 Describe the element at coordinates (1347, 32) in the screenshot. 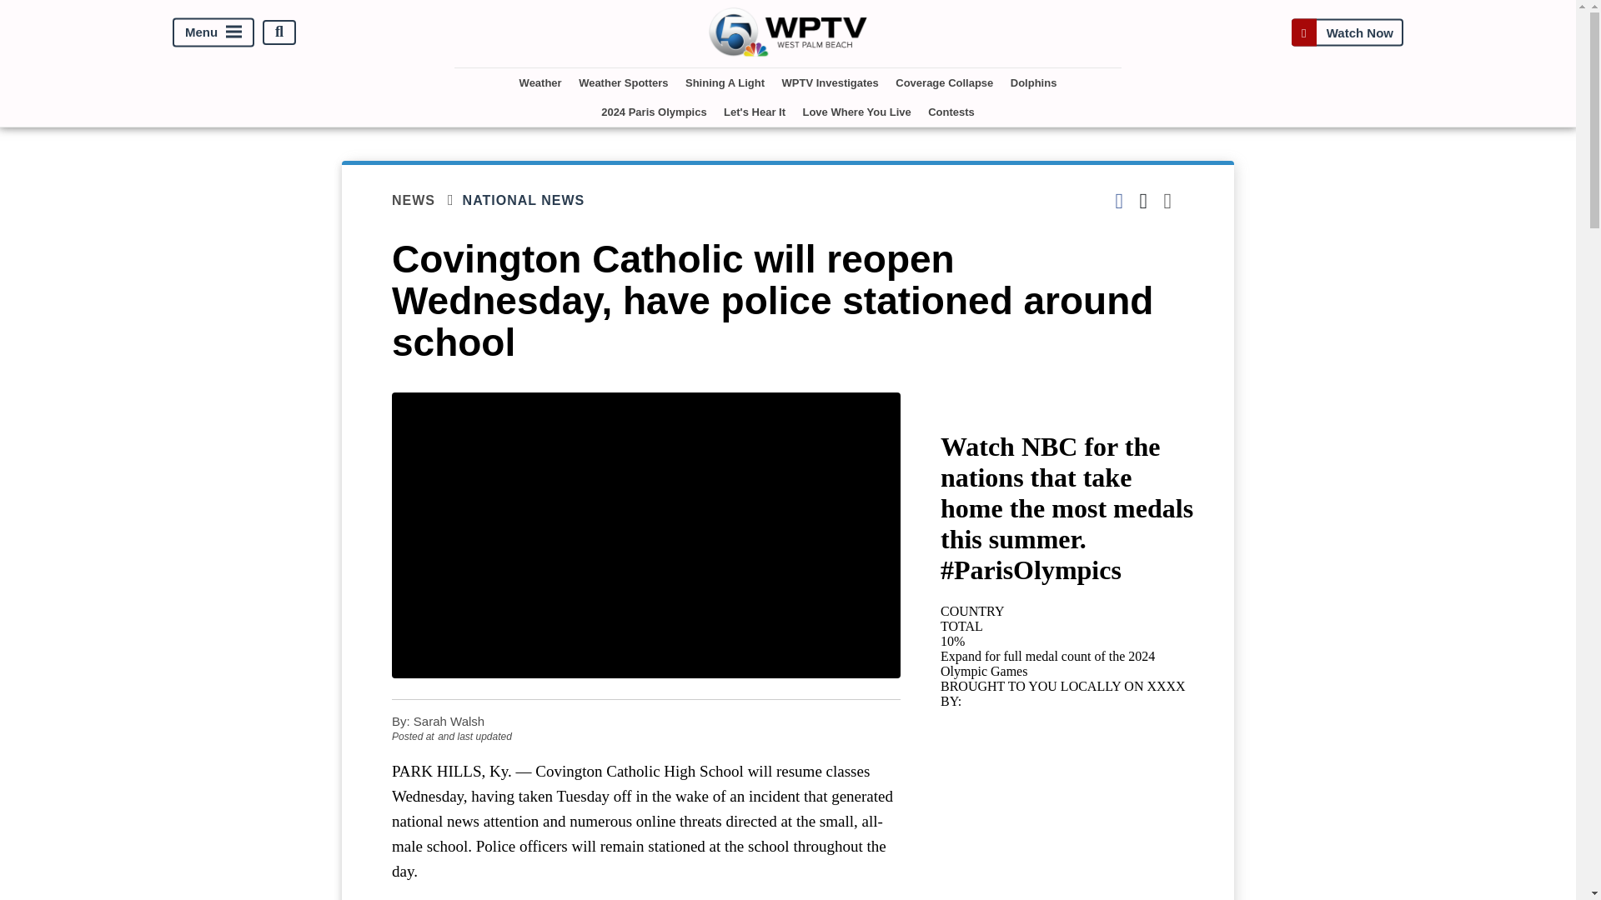

I see `Watch Now` at that location.